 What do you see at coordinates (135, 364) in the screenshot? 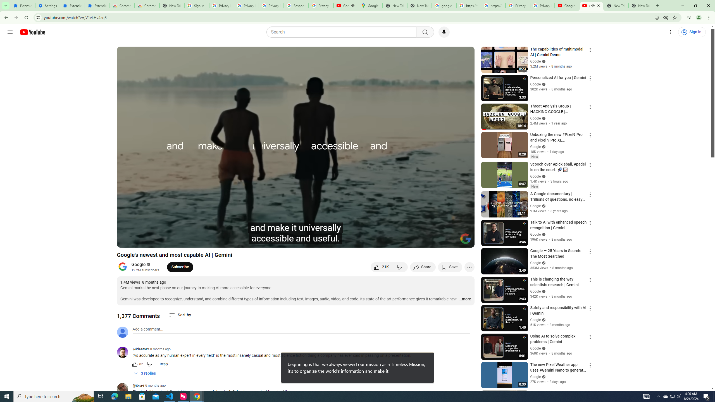
I see `Like this comment along with 82 other people` at bounding box center [135, 364].